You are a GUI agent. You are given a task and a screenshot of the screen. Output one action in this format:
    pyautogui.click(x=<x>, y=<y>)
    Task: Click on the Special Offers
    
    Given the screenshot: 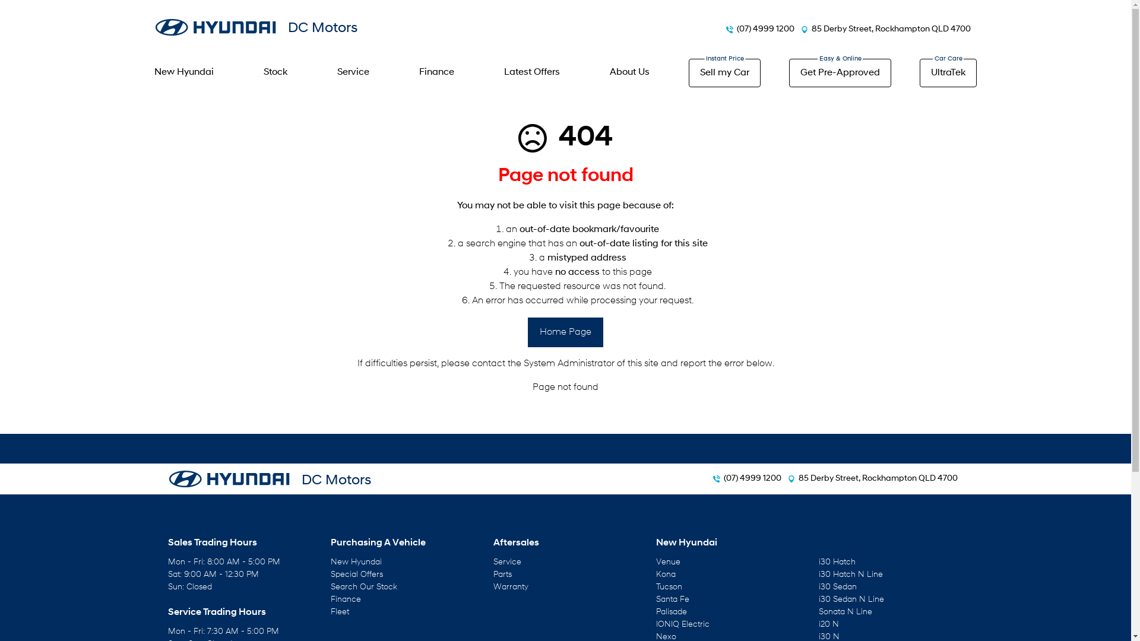 What is the action you would take?
    pyautogui.click(x=356, y=575)
    